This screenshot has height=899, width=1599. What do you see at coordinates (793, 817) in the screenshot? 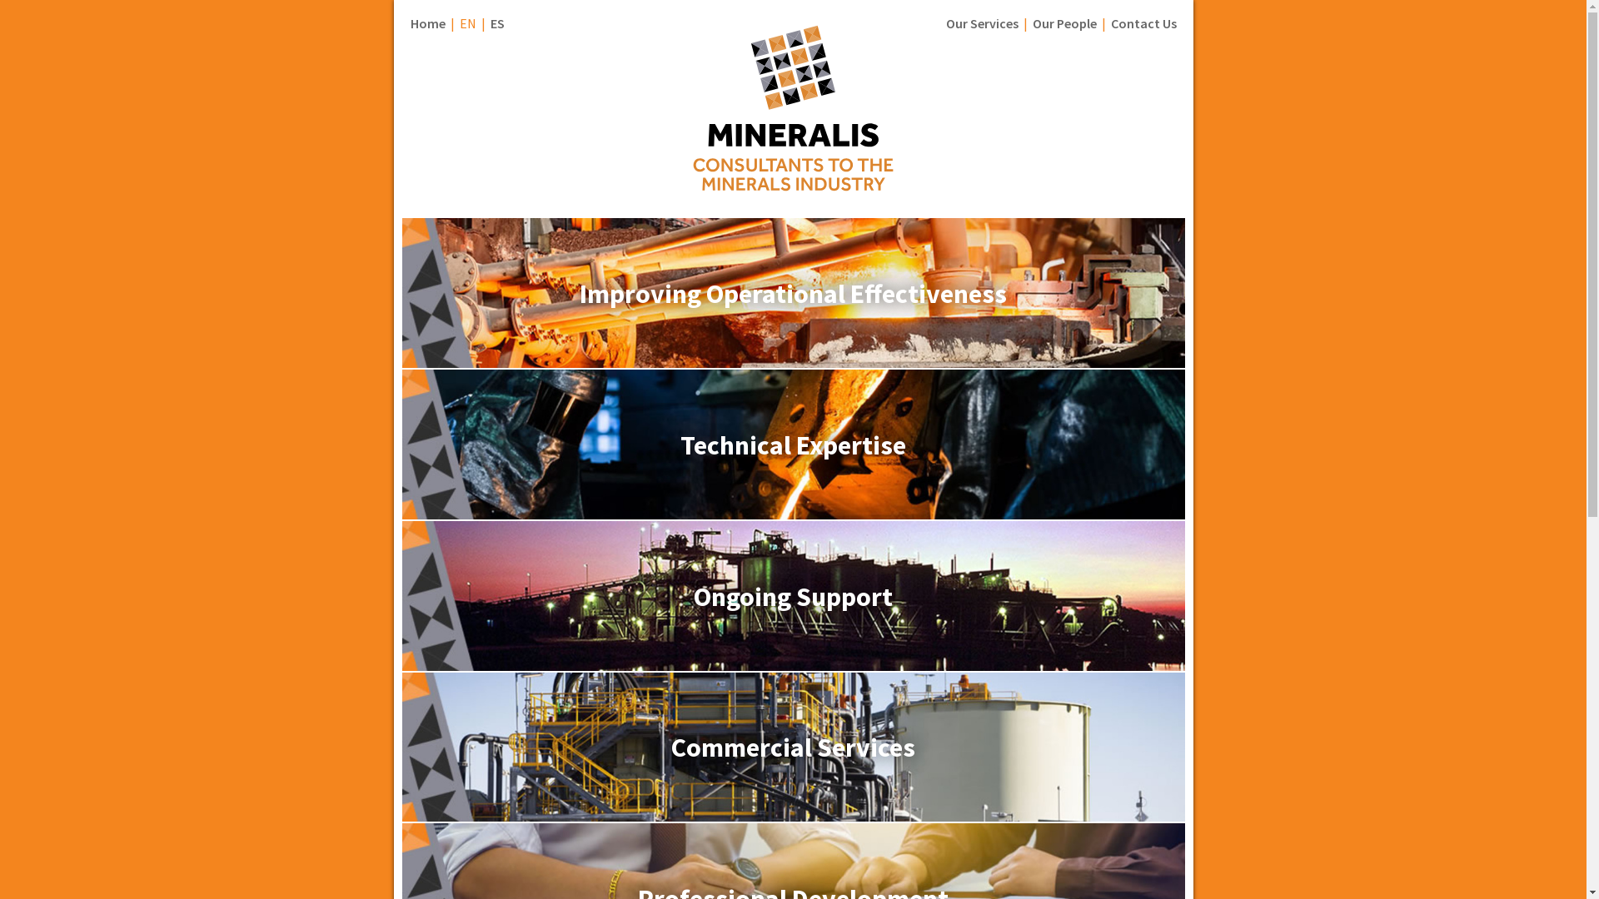
I see `Commercial Services` at bounding box center [793, 817].